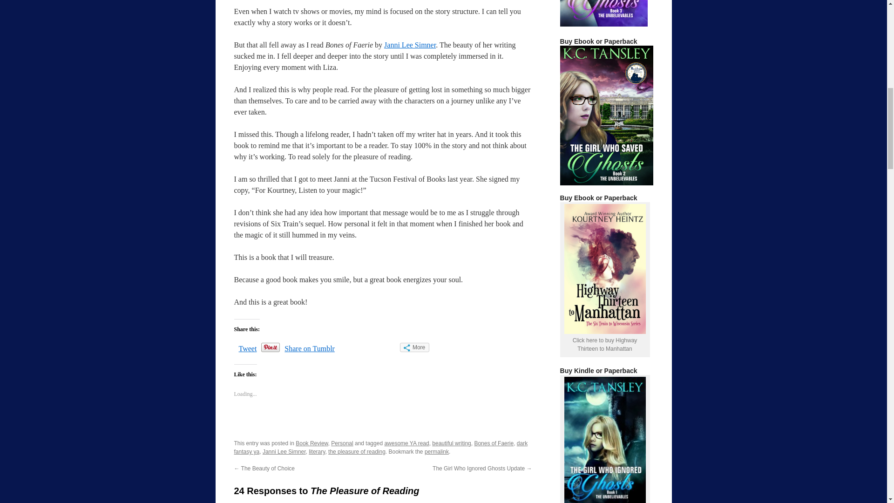 The height and width of the screenshot is (503, 894). I want to click on Book Review, so click(312, 443).